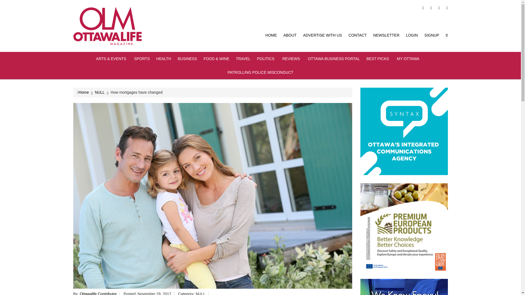 This screenshot has width=525, height=295. I want to click on TRAVEL, so click(243, 58).